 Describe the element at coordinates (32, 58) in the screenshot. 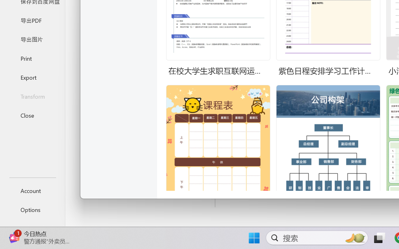

I see `Print` at that location.